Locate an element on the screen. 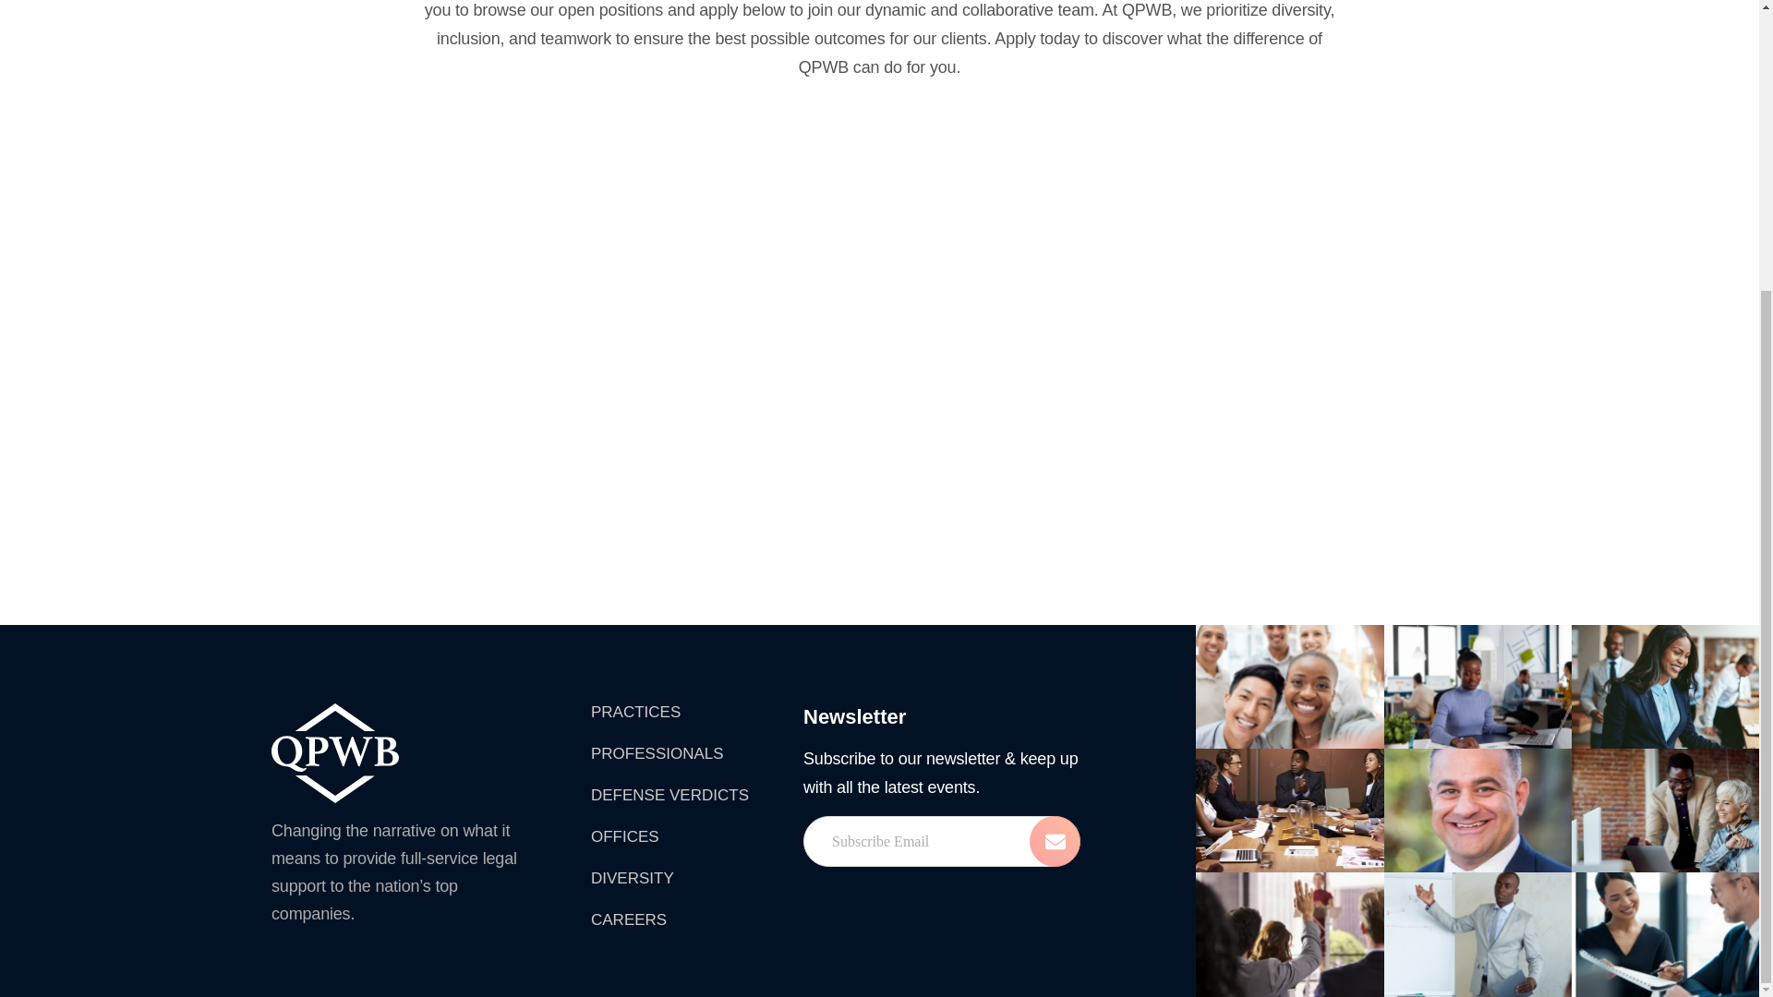 The height and width of the screenshot is (997, 1773). PROFESSIONALS is located at coordinates (669, 753).